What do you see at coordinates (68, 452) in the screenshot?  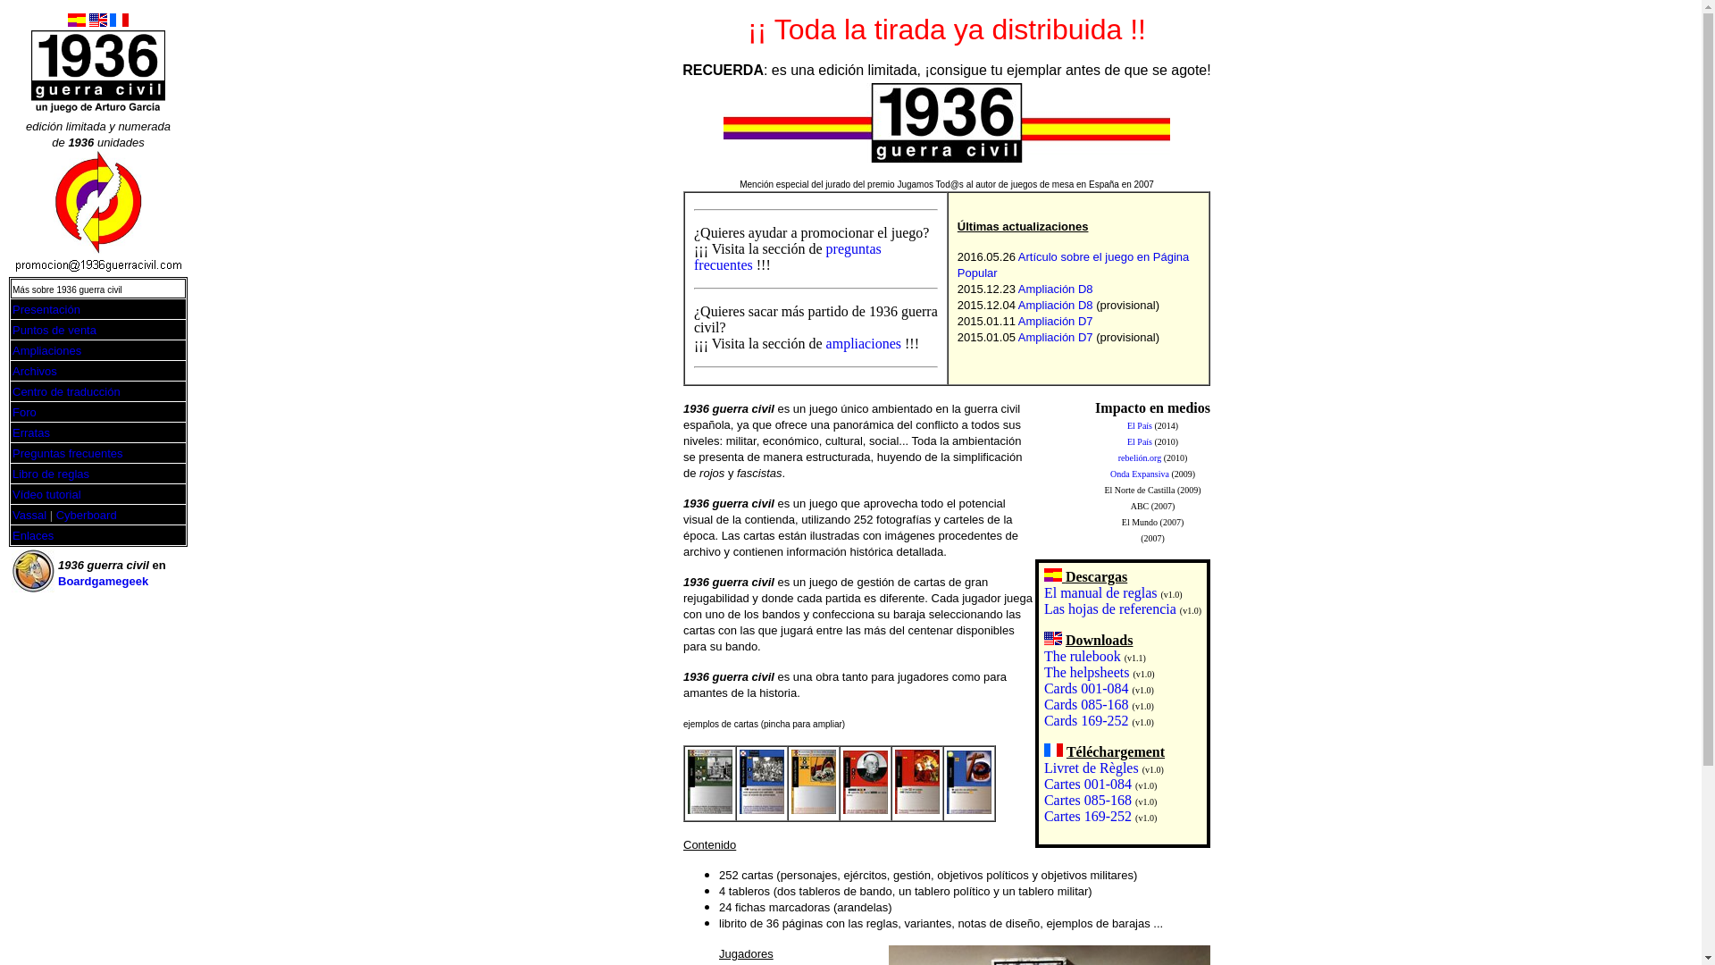 I see `Preguntas frecuentes` at bounding box center [68, 452].